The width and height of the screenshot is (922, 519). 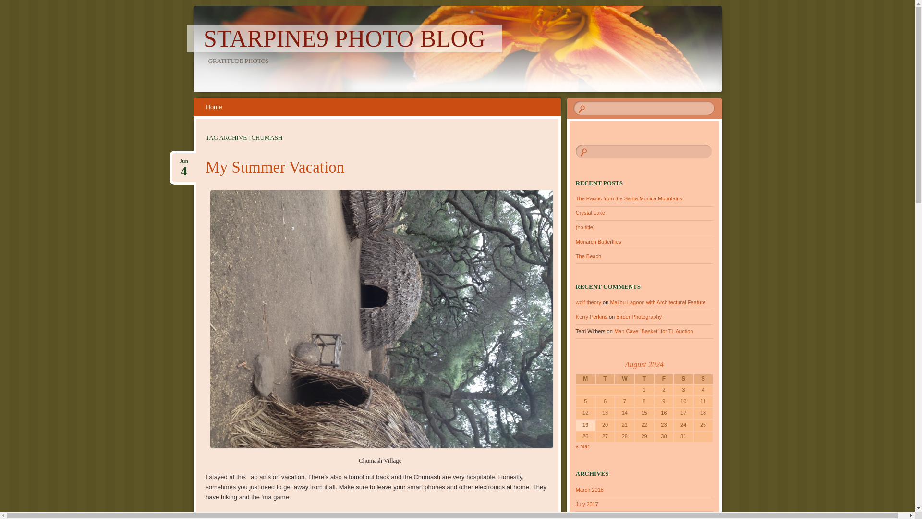 I want to click on The Pacific from the Santa Monica Mountains, so click(x=629, y=198).